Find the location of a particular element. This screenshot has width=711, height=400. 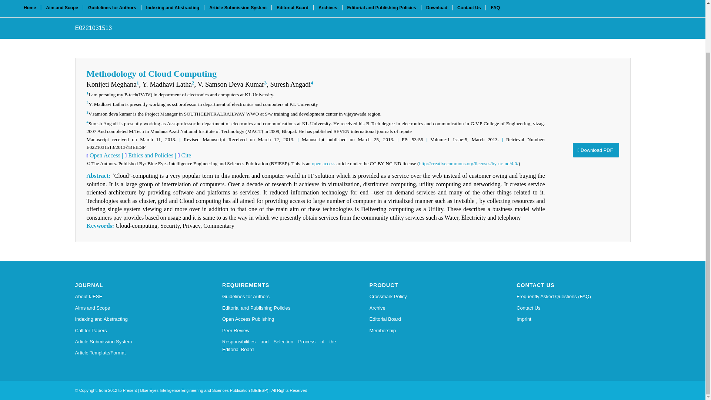

Indexing and Abstracting is located at coordinates (173, 9).